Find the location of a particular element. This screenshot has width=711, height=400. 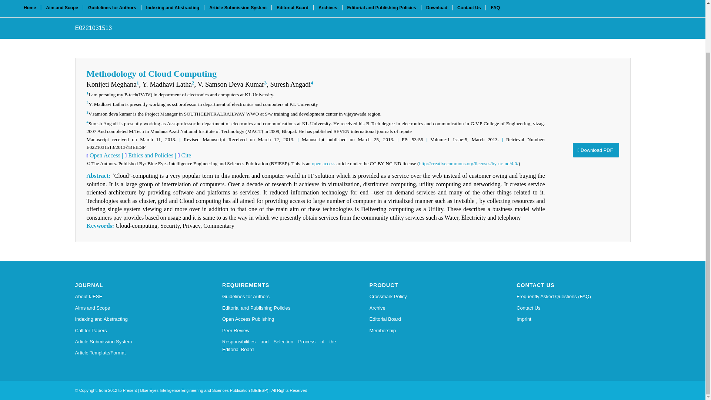

Indexing and Abstracting is located at coordinates (173, 9).